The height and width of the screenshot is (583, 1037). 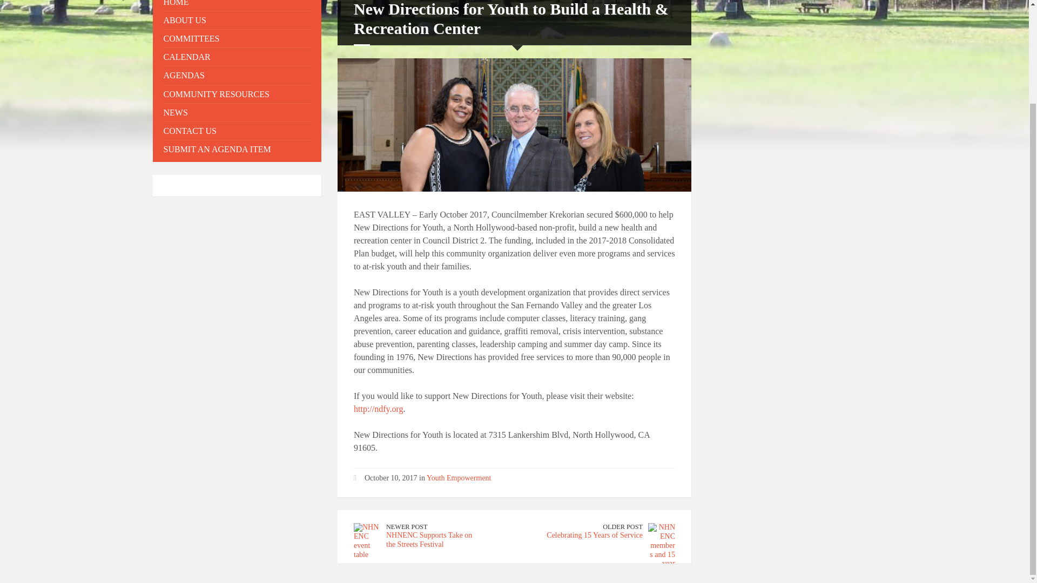 I want to click on Celebrating 15 Years of Service, so click(x=594, y=535).